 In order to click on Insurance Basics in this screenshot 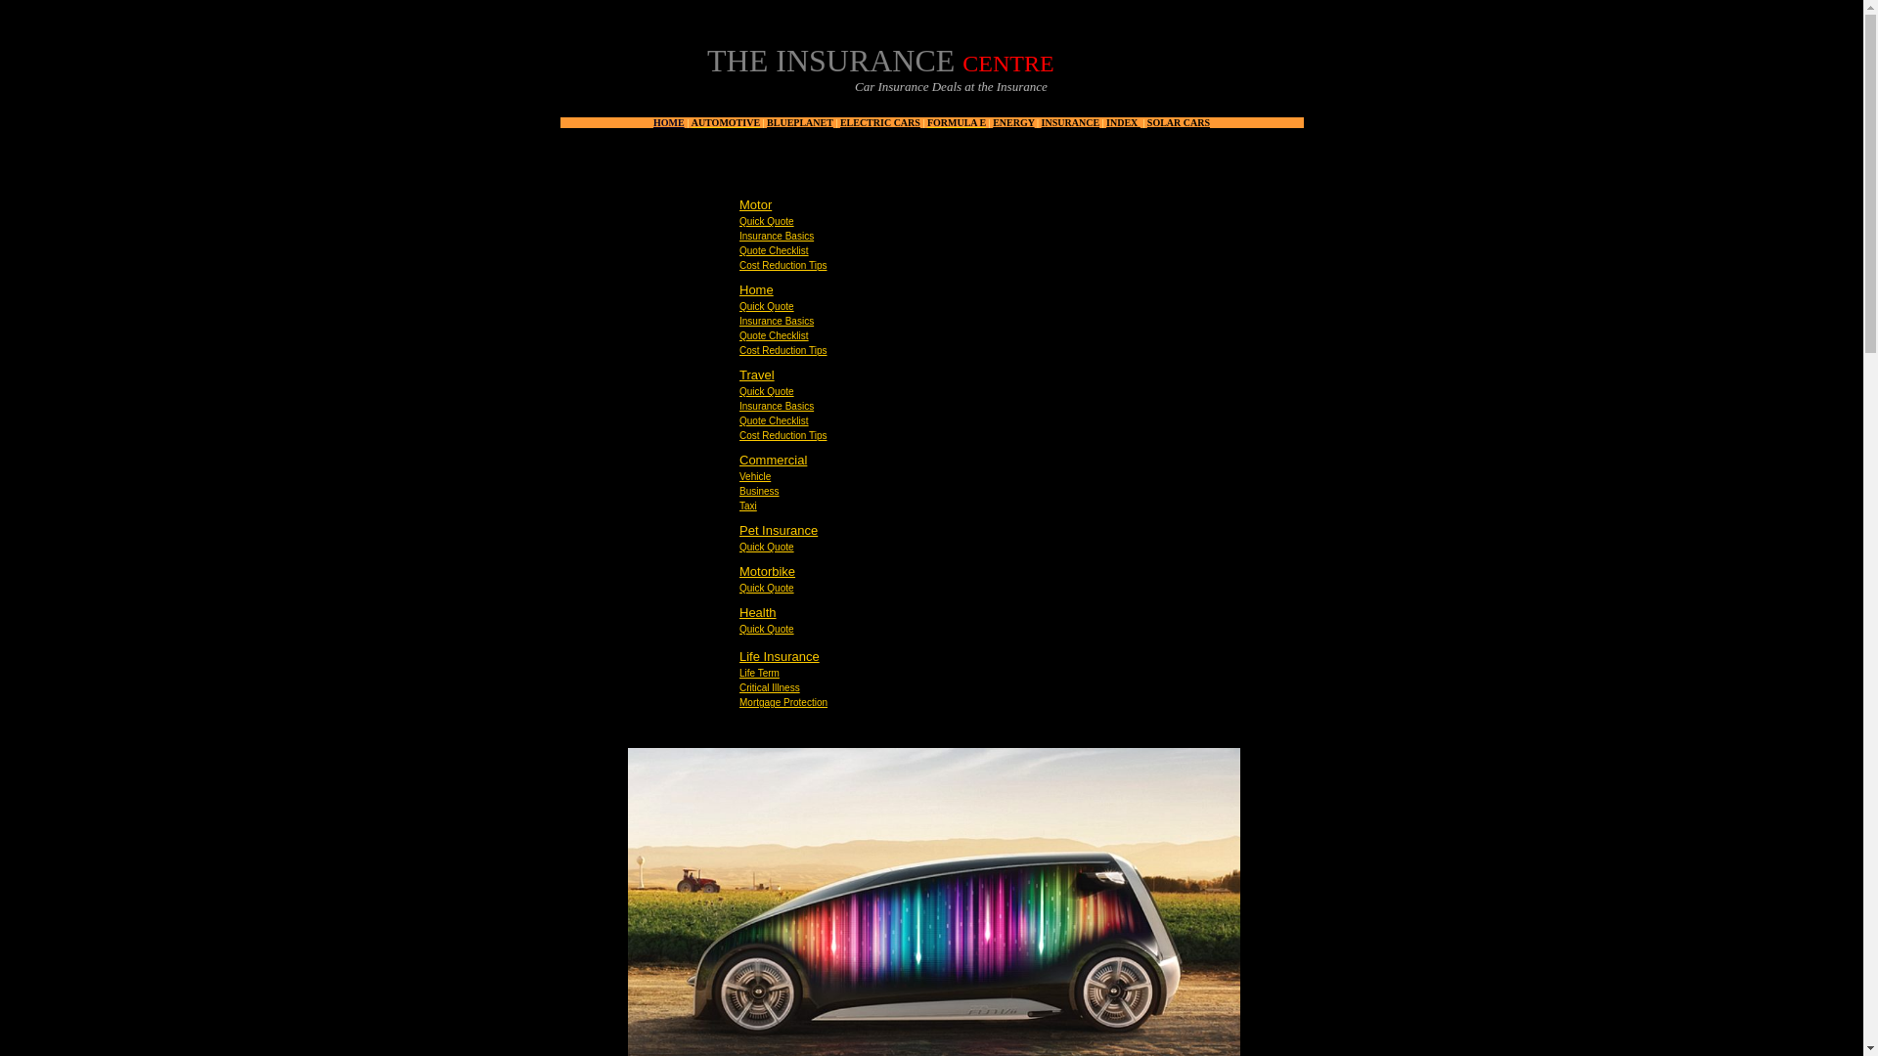, I will do `click(777, 237)`.